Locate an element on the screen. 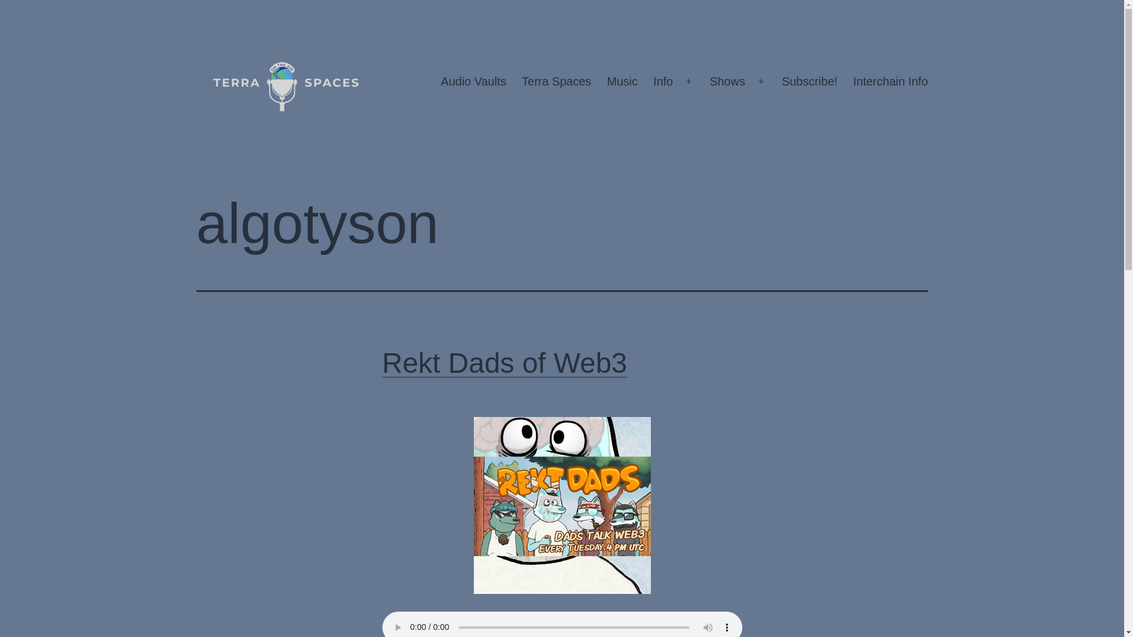 This screenshot has width=1133, height=637. Info is located at coordinates (663, 82).